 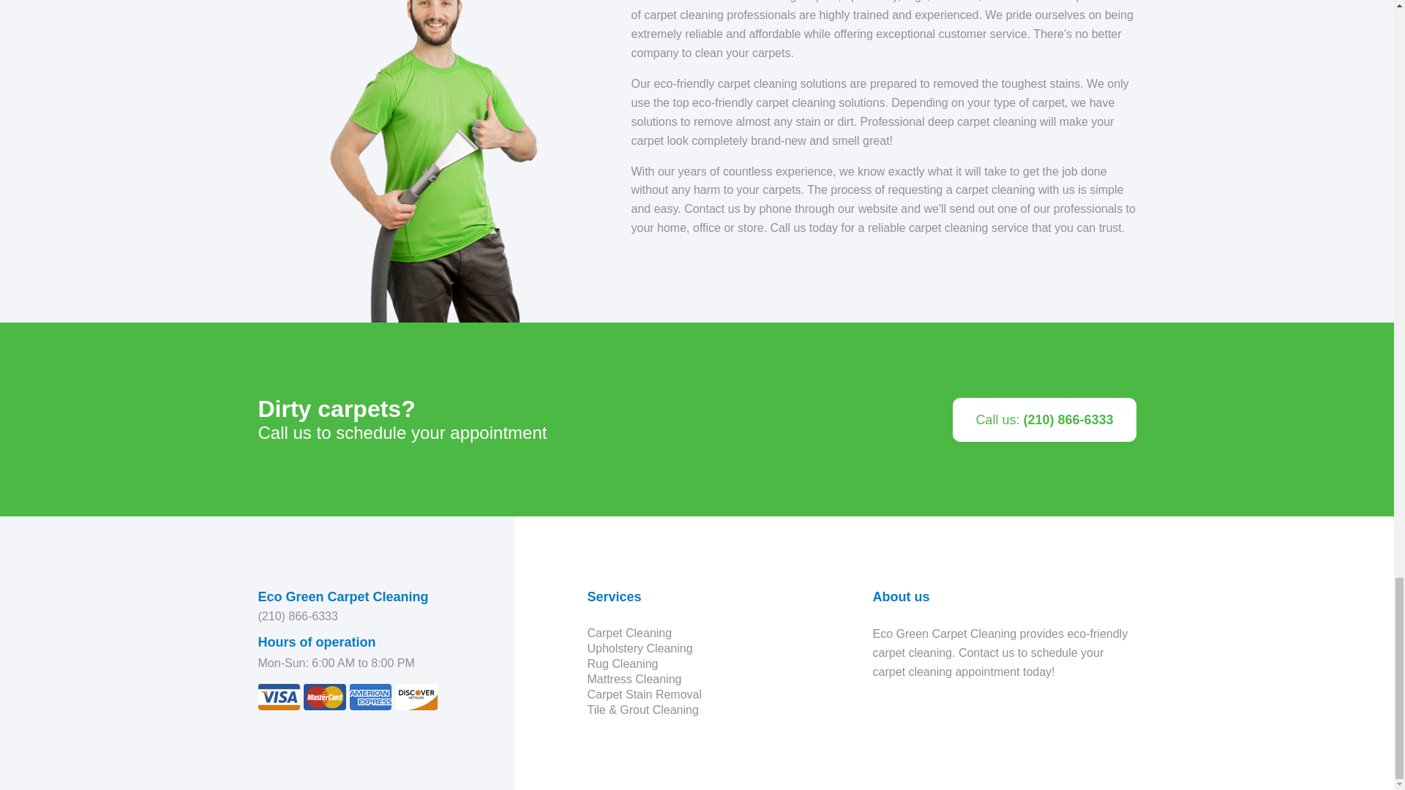 What do you see at coordinates (622, 663) in the screenshot?
I see `Rug Cleaning` at bounding box center [622, 663].